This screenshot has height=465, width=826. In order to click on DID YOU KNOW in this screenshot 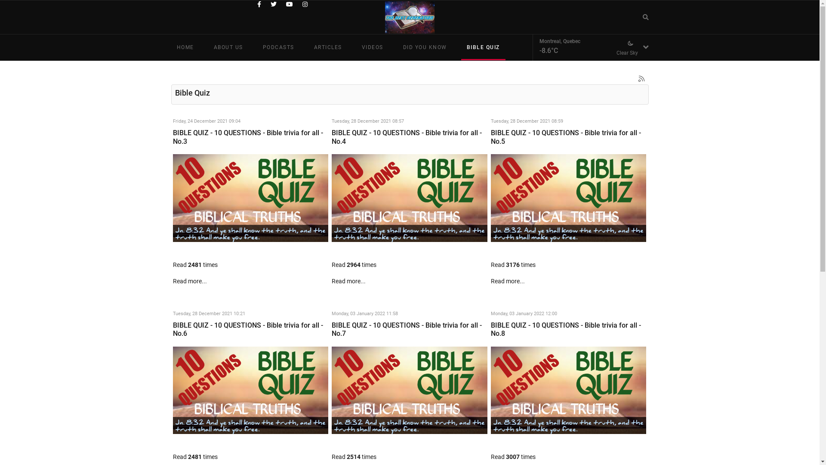, I will do `click(425, 47)`.